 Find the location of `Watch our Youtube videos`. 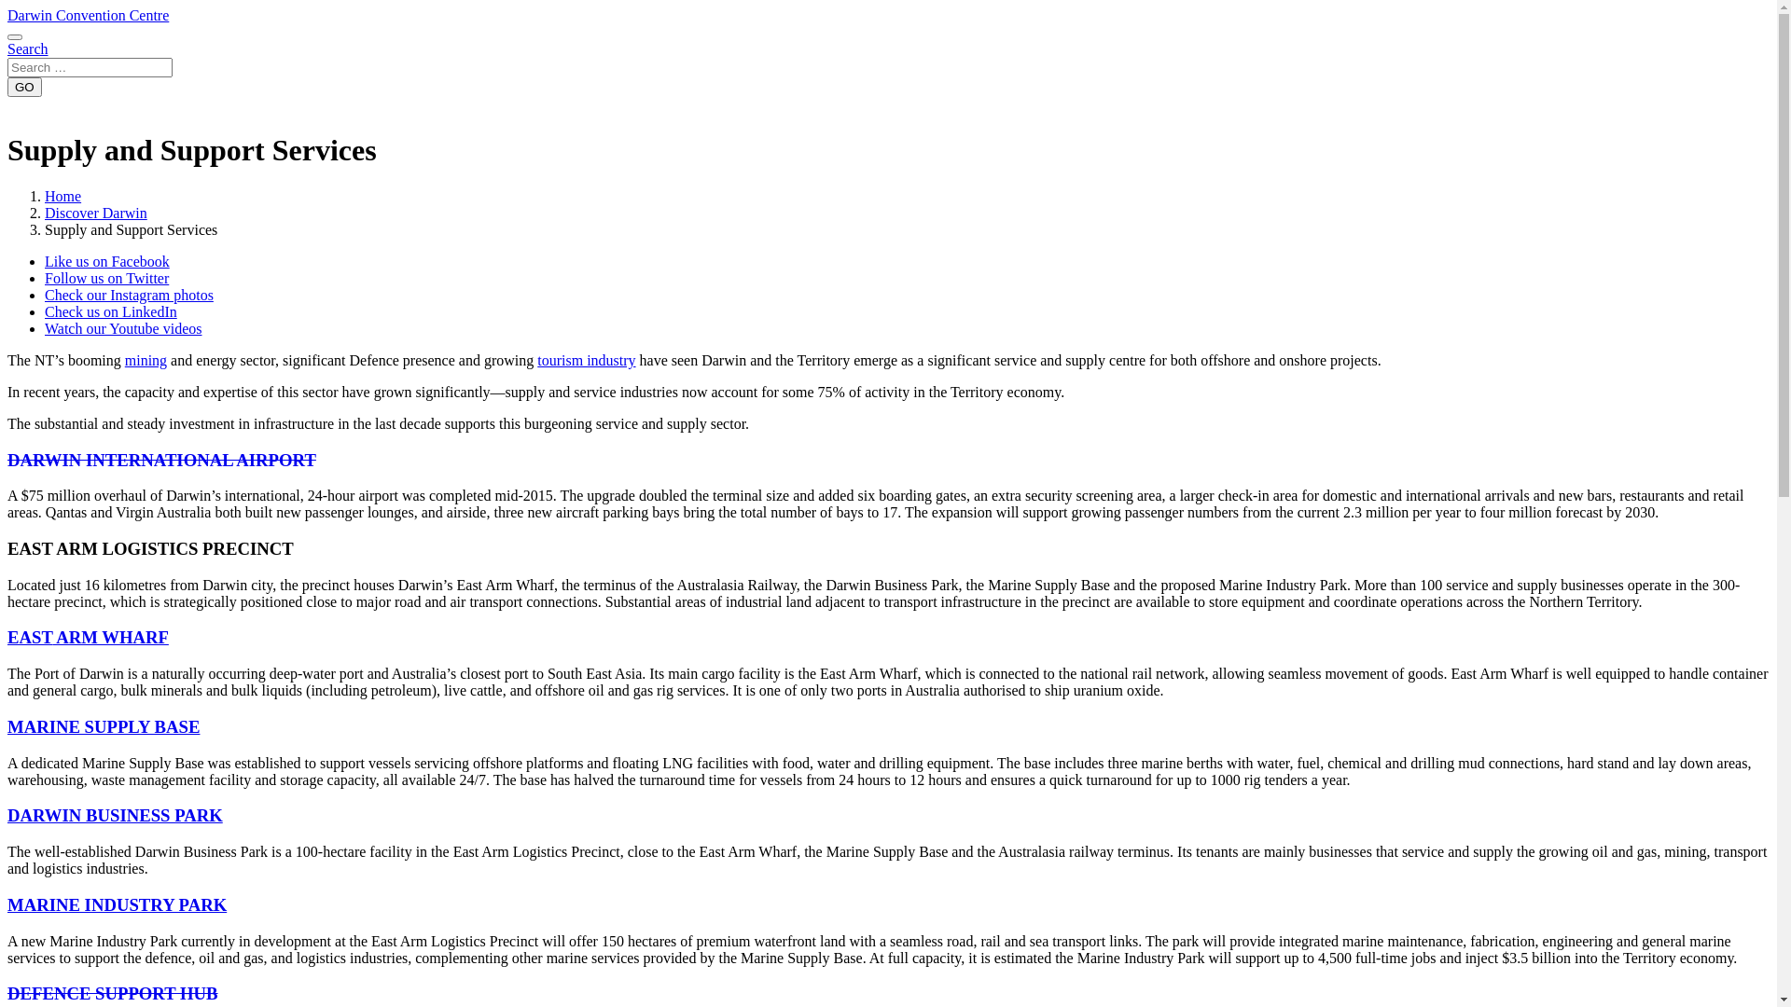

Watch our Youtube videos is located at coordinates (123, 328).